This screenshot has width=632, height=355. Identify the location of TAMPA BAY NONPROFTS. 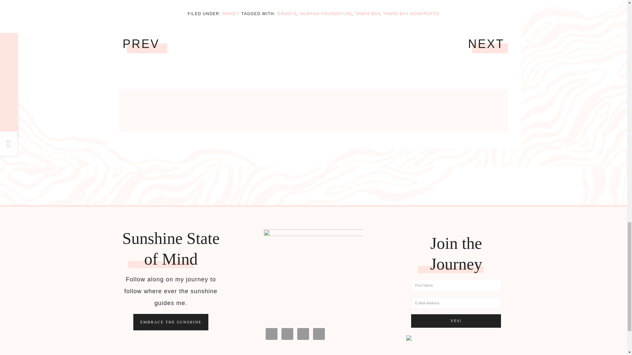
(411, 13).